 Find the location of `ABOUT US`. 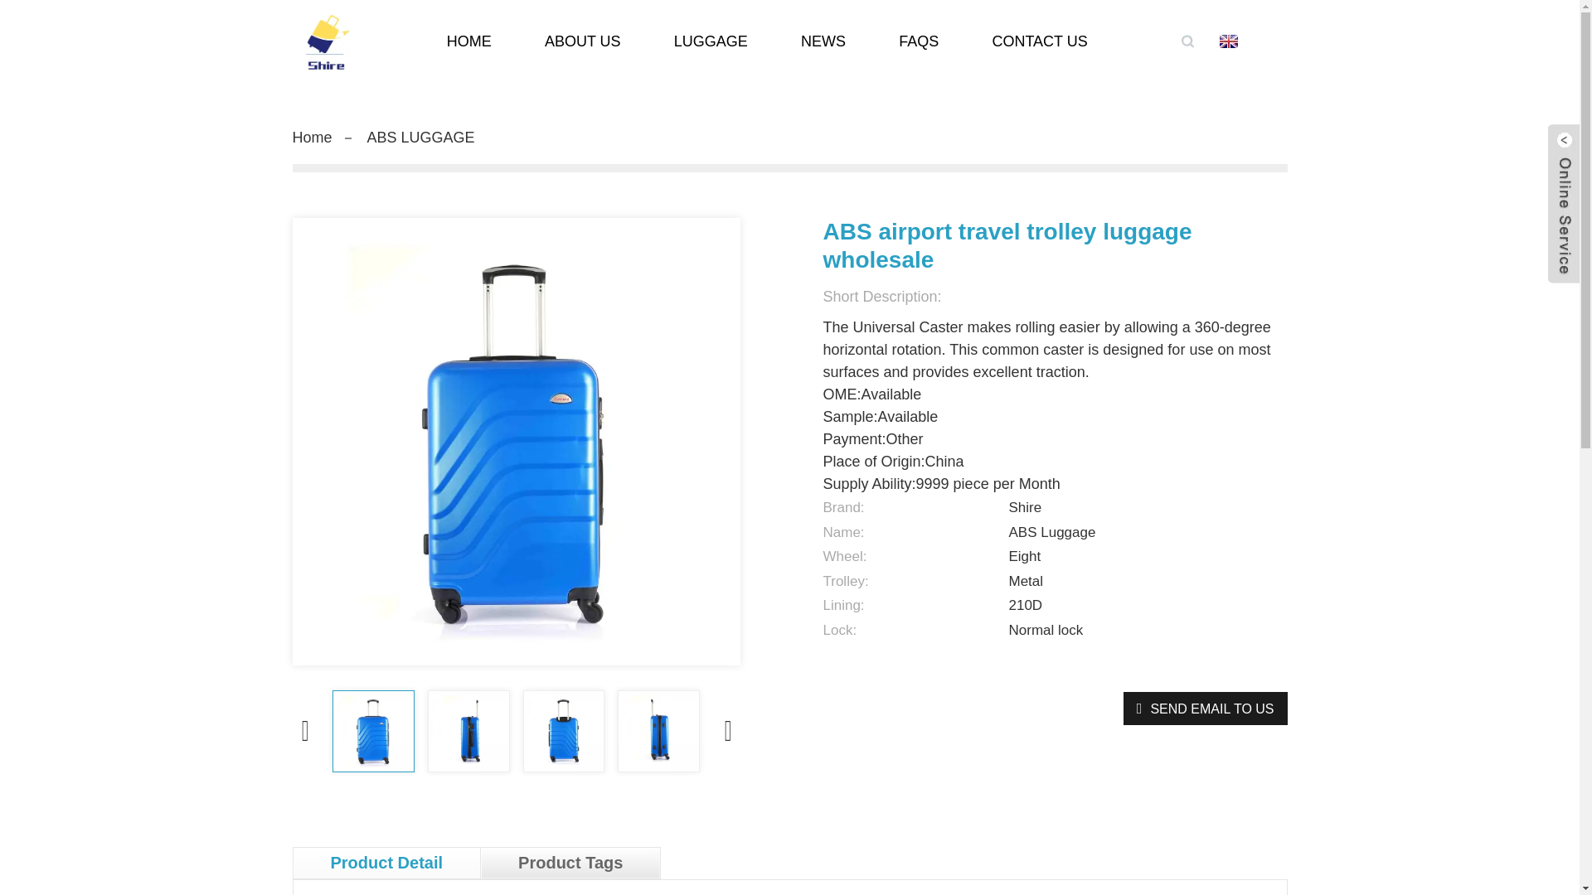

ABOUT US is located at coordinates (583, 41).